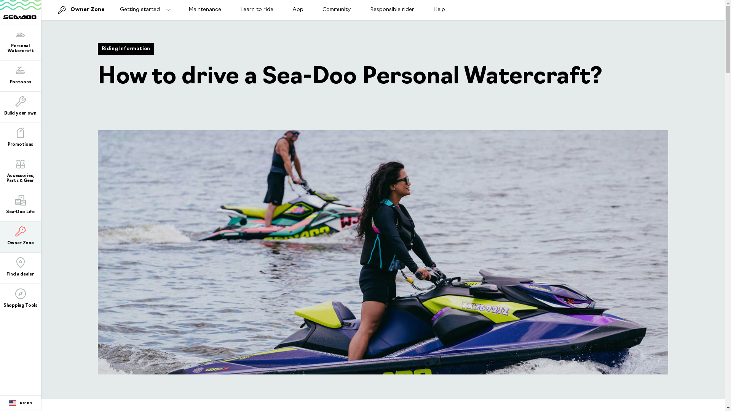 The width and height of the screenshot is (731, 411). Describe the element at coordinates (75, 10) in the screenshot. I see `Owner Zone` at that location.